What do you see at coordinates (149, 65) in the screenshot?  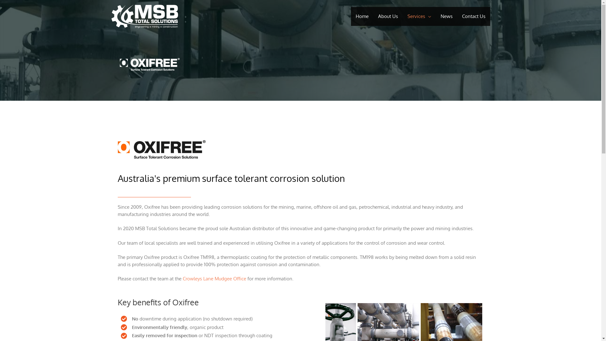 I see `Oxifree_Logo_white` at bounding box center [149, 65].